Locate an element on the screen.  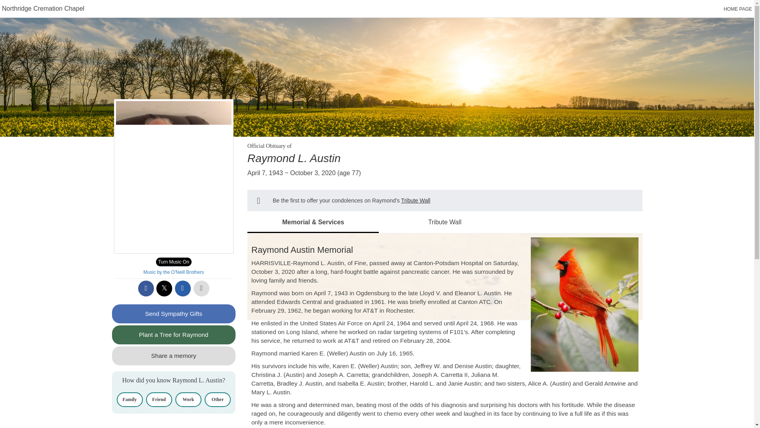
Share to Facebook is located at coordinates (146, 289).